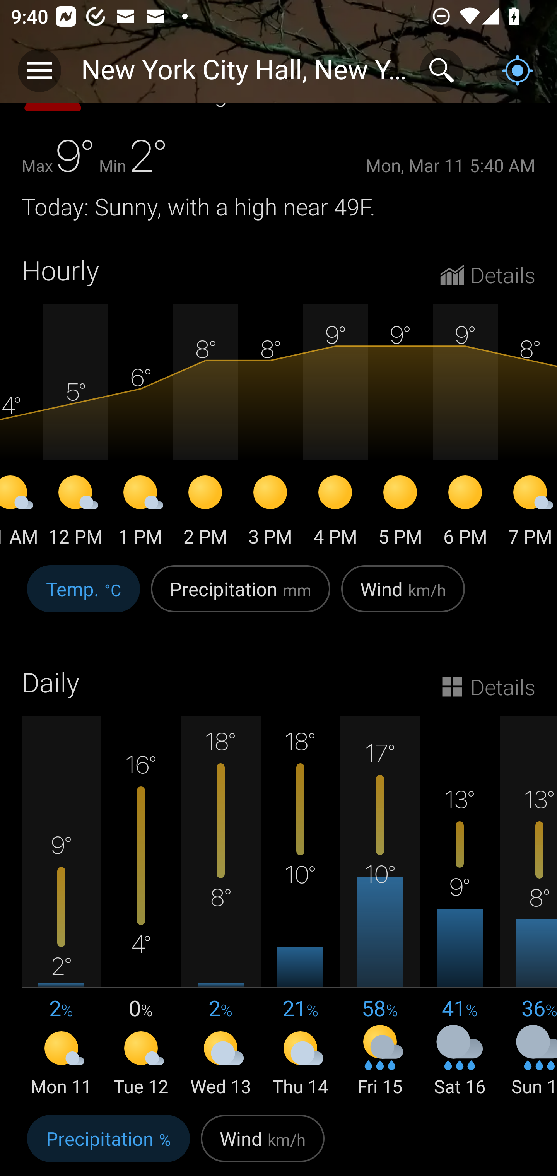 The image size is (557, 1176). Describe the element at coordinates (460, 907) in the screenshot. I see `13° 9° 41 % Sat 16` at that location.